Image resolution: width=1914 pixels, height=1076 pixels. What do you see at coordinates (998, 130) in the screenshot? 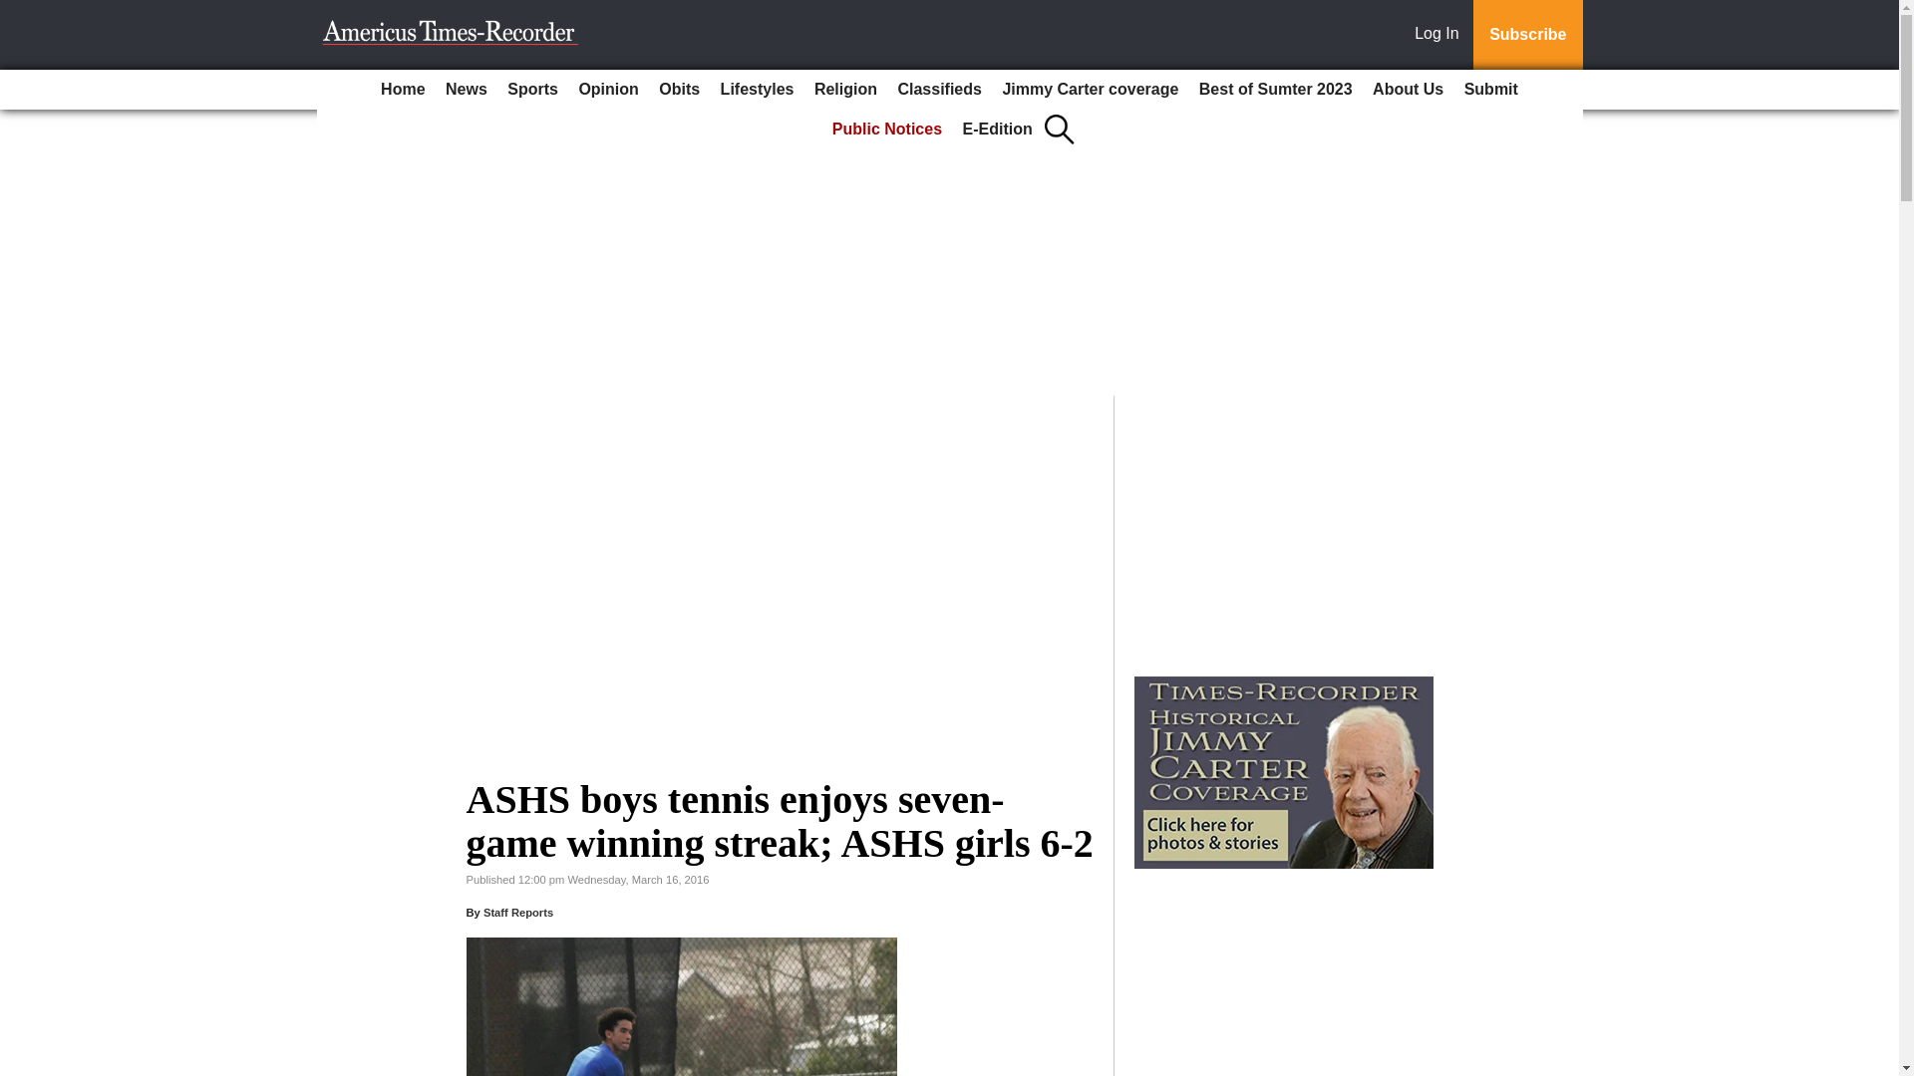
I see `E-Edition` at bounding box center [998, 130].